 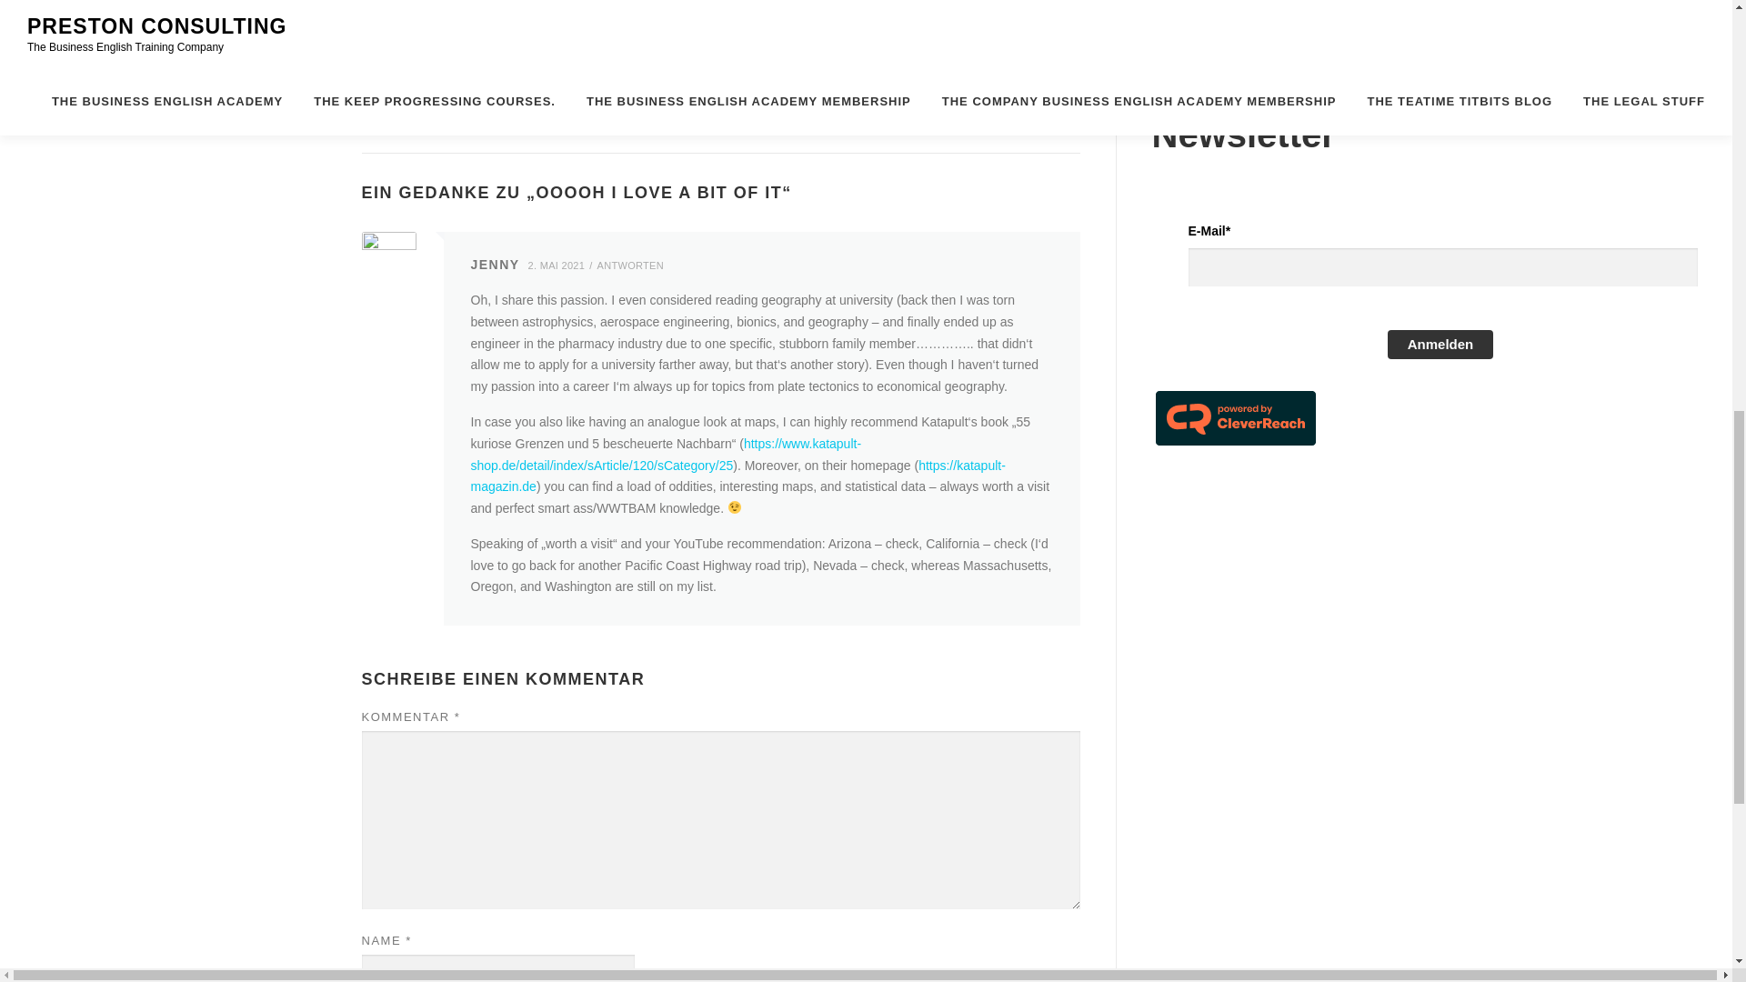 What do you see at coordinates (1440, 344) in the screenshot?
I see `Anmelden` at bounding box center [1440, 344].